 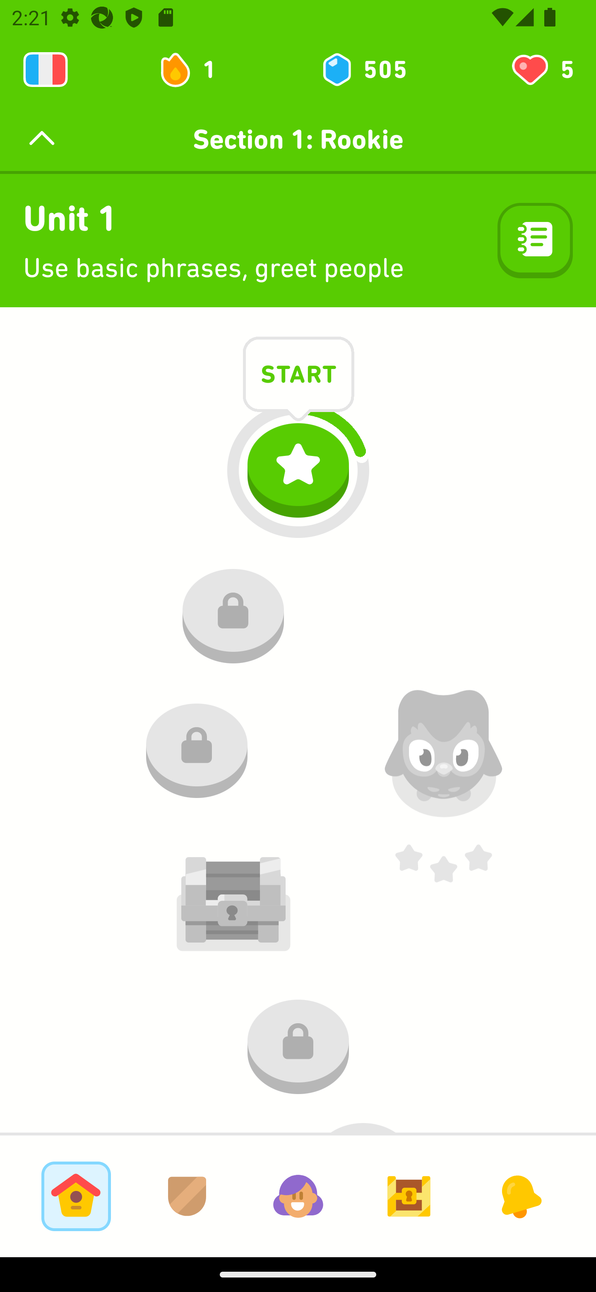 I want to click on Learning 2131888976, so click(x=46, y=70).